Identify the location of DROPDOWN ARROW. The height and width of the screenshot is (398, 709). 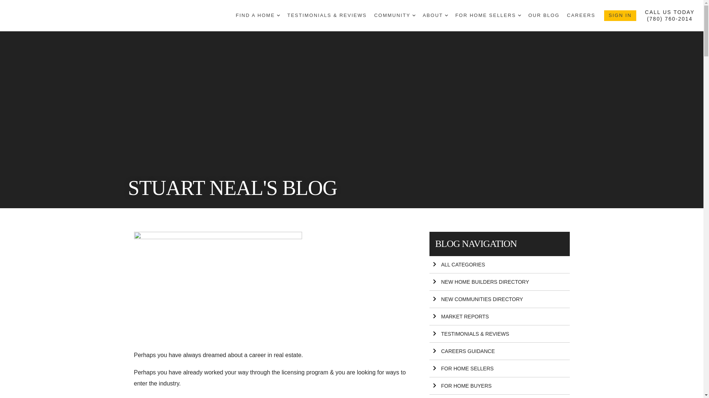
(446, 15).